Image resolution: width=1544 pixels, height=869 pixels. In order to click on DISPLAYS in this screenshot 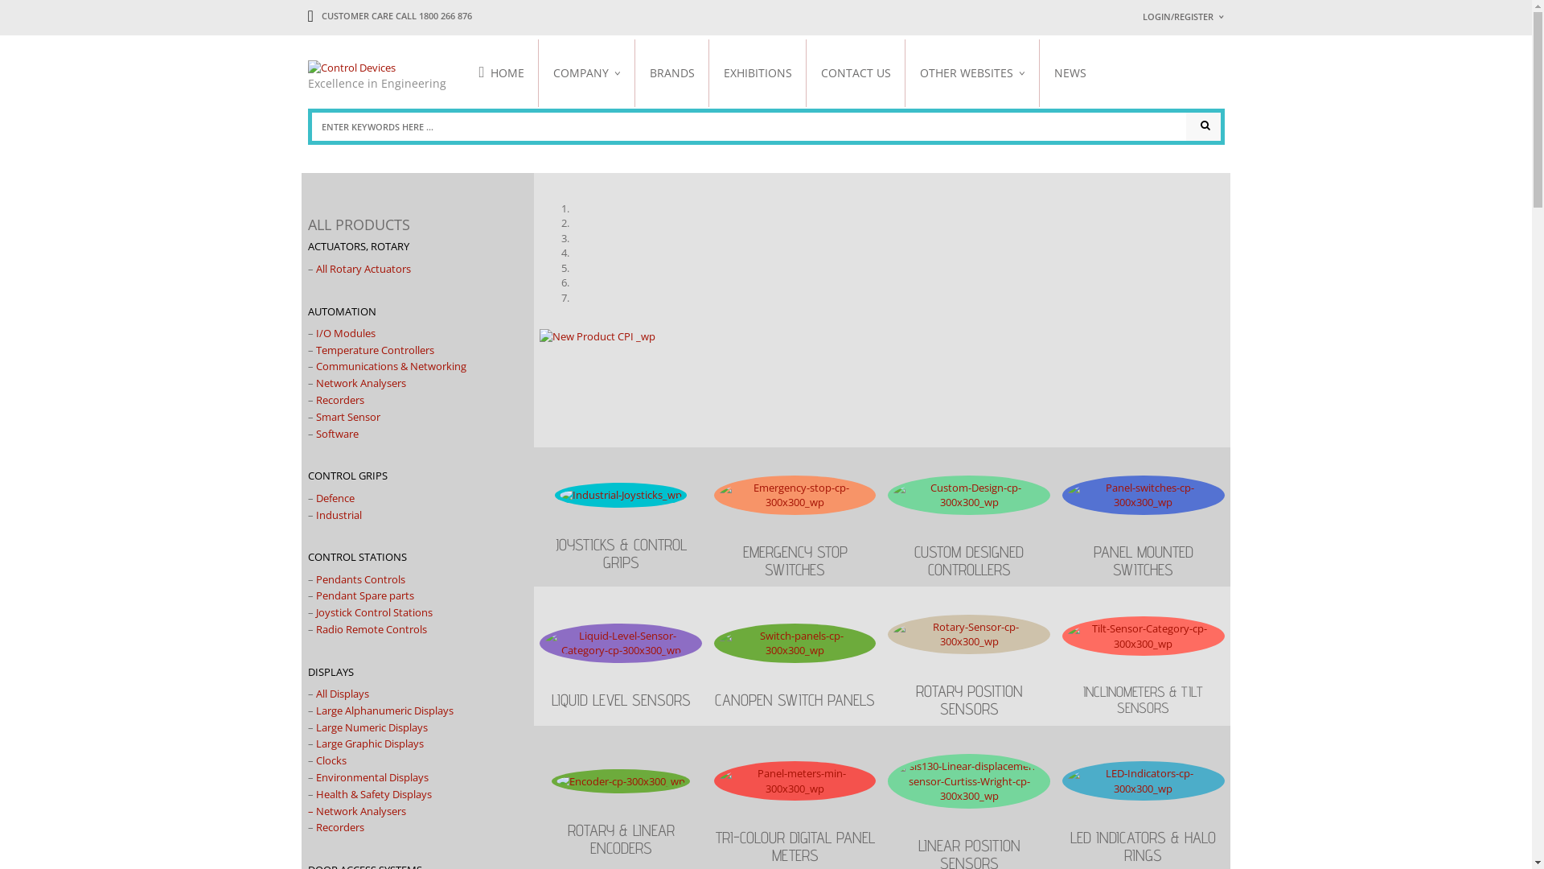, I will do `click(330, 672)`.